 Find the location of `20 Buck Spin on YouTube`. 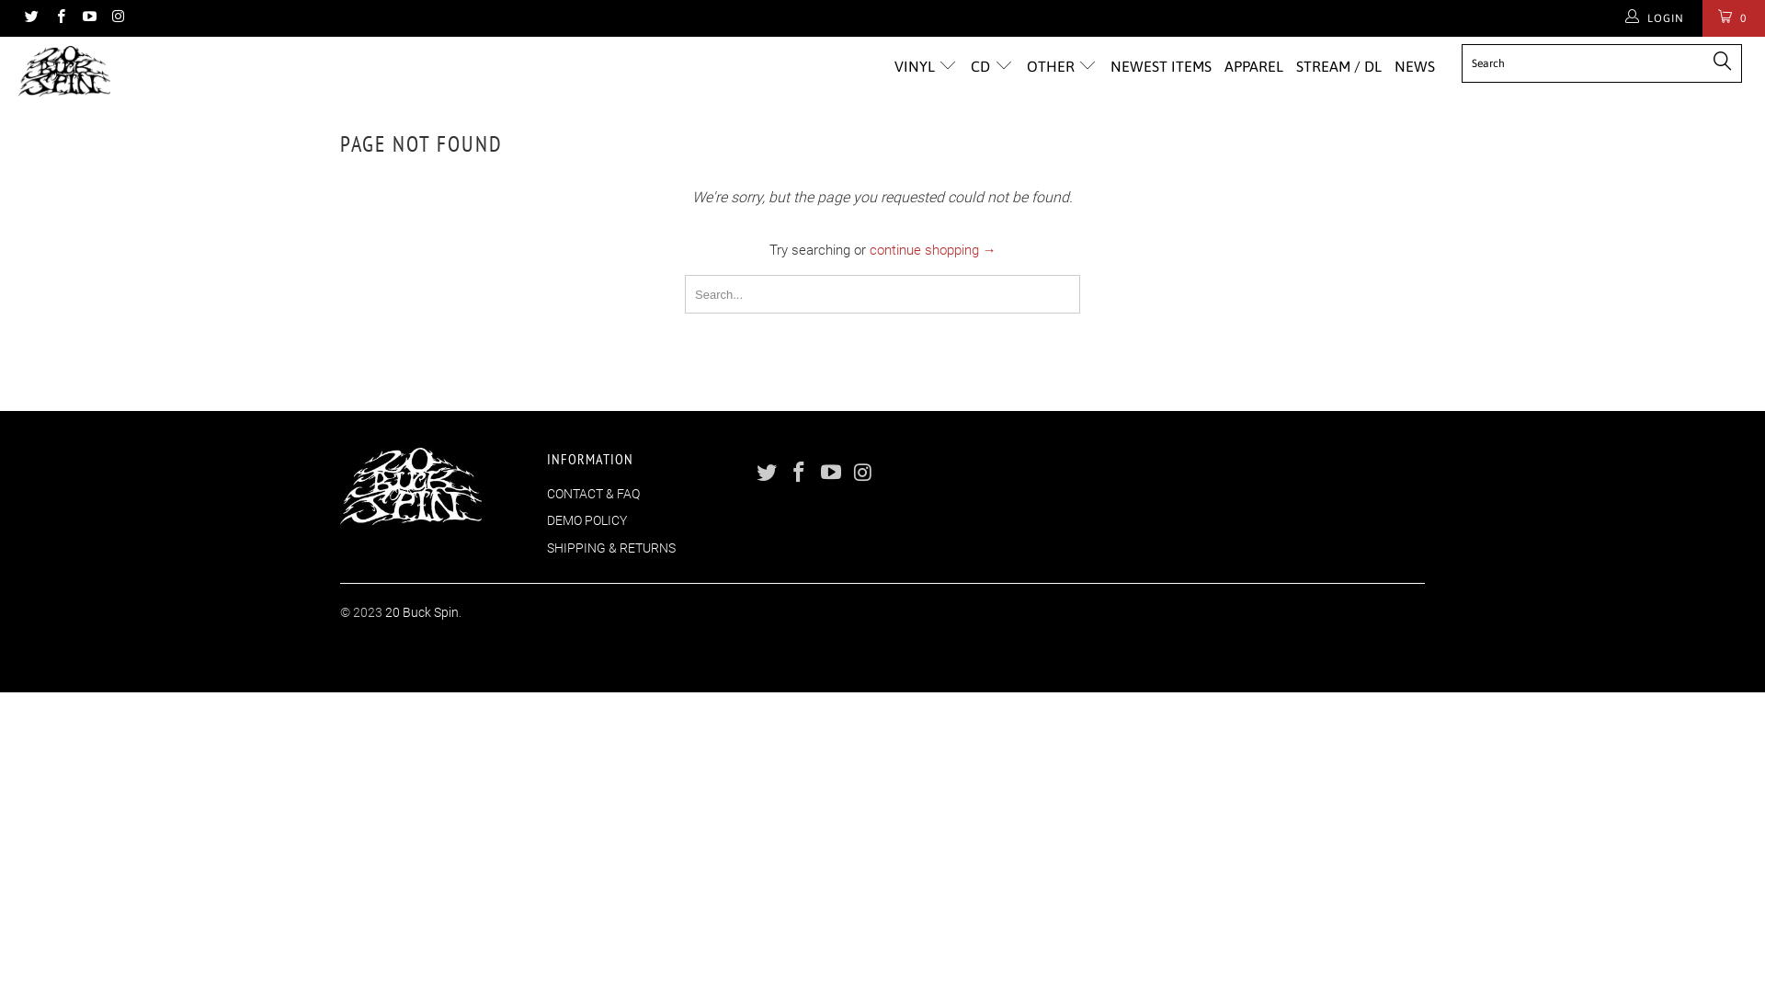

20 Buck Spin on YouTube is located at coordinates (831, 474).